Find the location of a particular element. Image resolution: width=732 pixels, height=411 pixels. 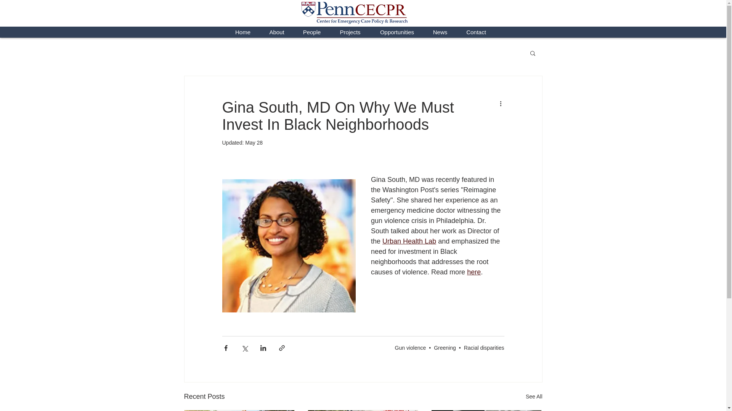

Projects is located at coordinates (350, 32).